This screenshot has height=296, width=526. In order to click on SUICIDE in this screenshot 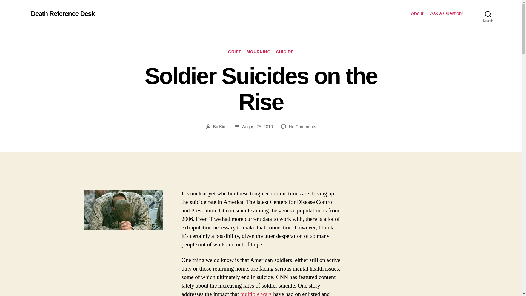, I will do `click(256, 293)`.